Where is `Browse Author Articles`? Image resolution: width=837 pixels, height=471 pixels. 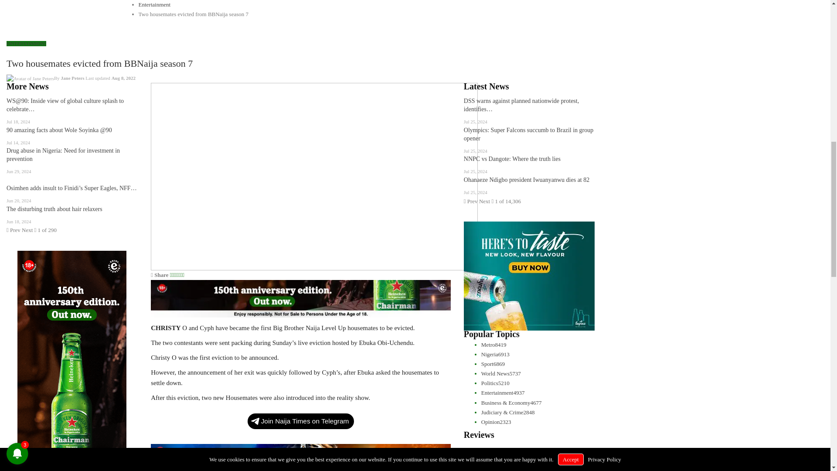 Browse Author Articles is located at coordinates (46, 78).